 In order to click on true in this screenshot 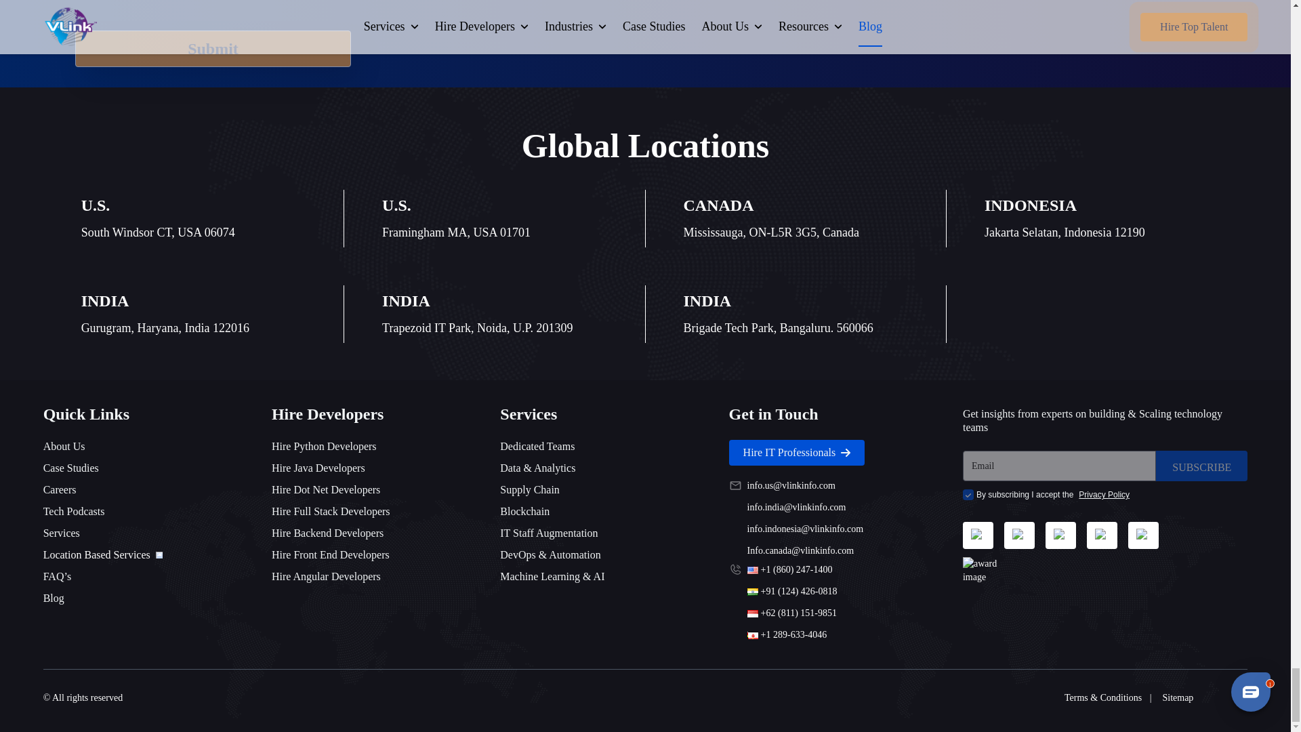, I will do `click(968, 495)`.